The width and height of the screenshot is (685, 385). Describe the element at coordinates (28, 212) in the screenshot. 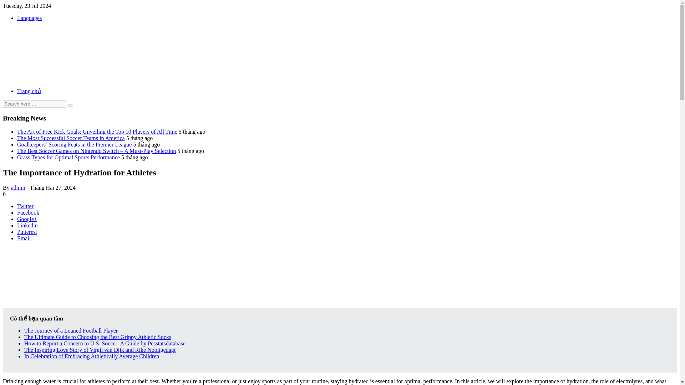

I see `Facebook` at that location.